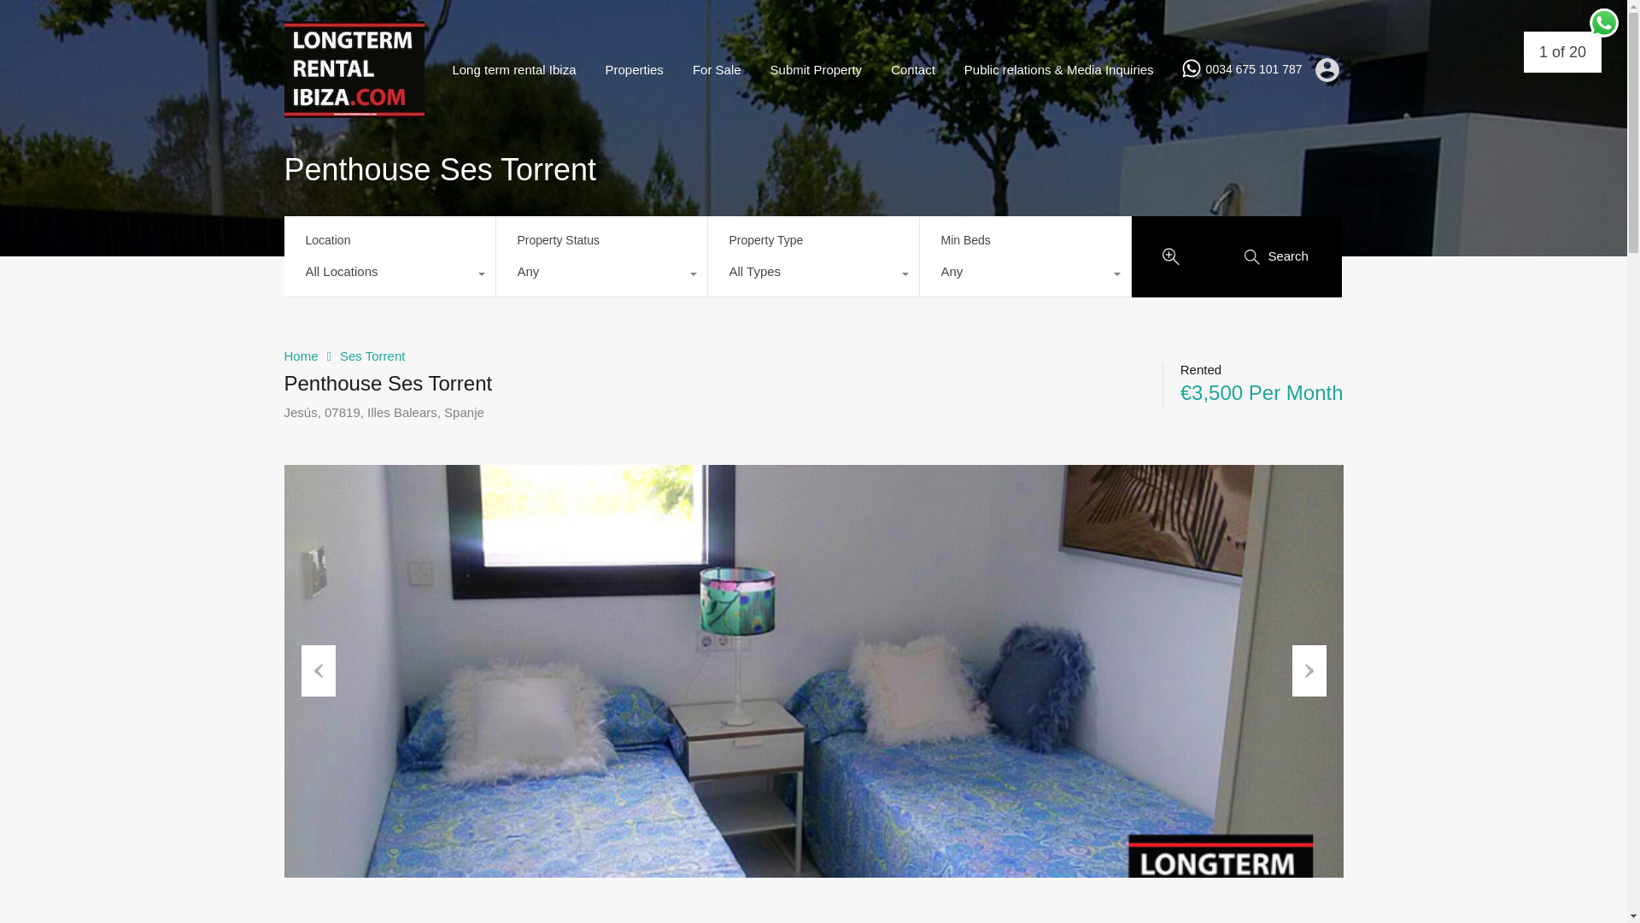 The height and width of the screenshot is (923, 1640). I want to click on All Locations, so click(389, 275).